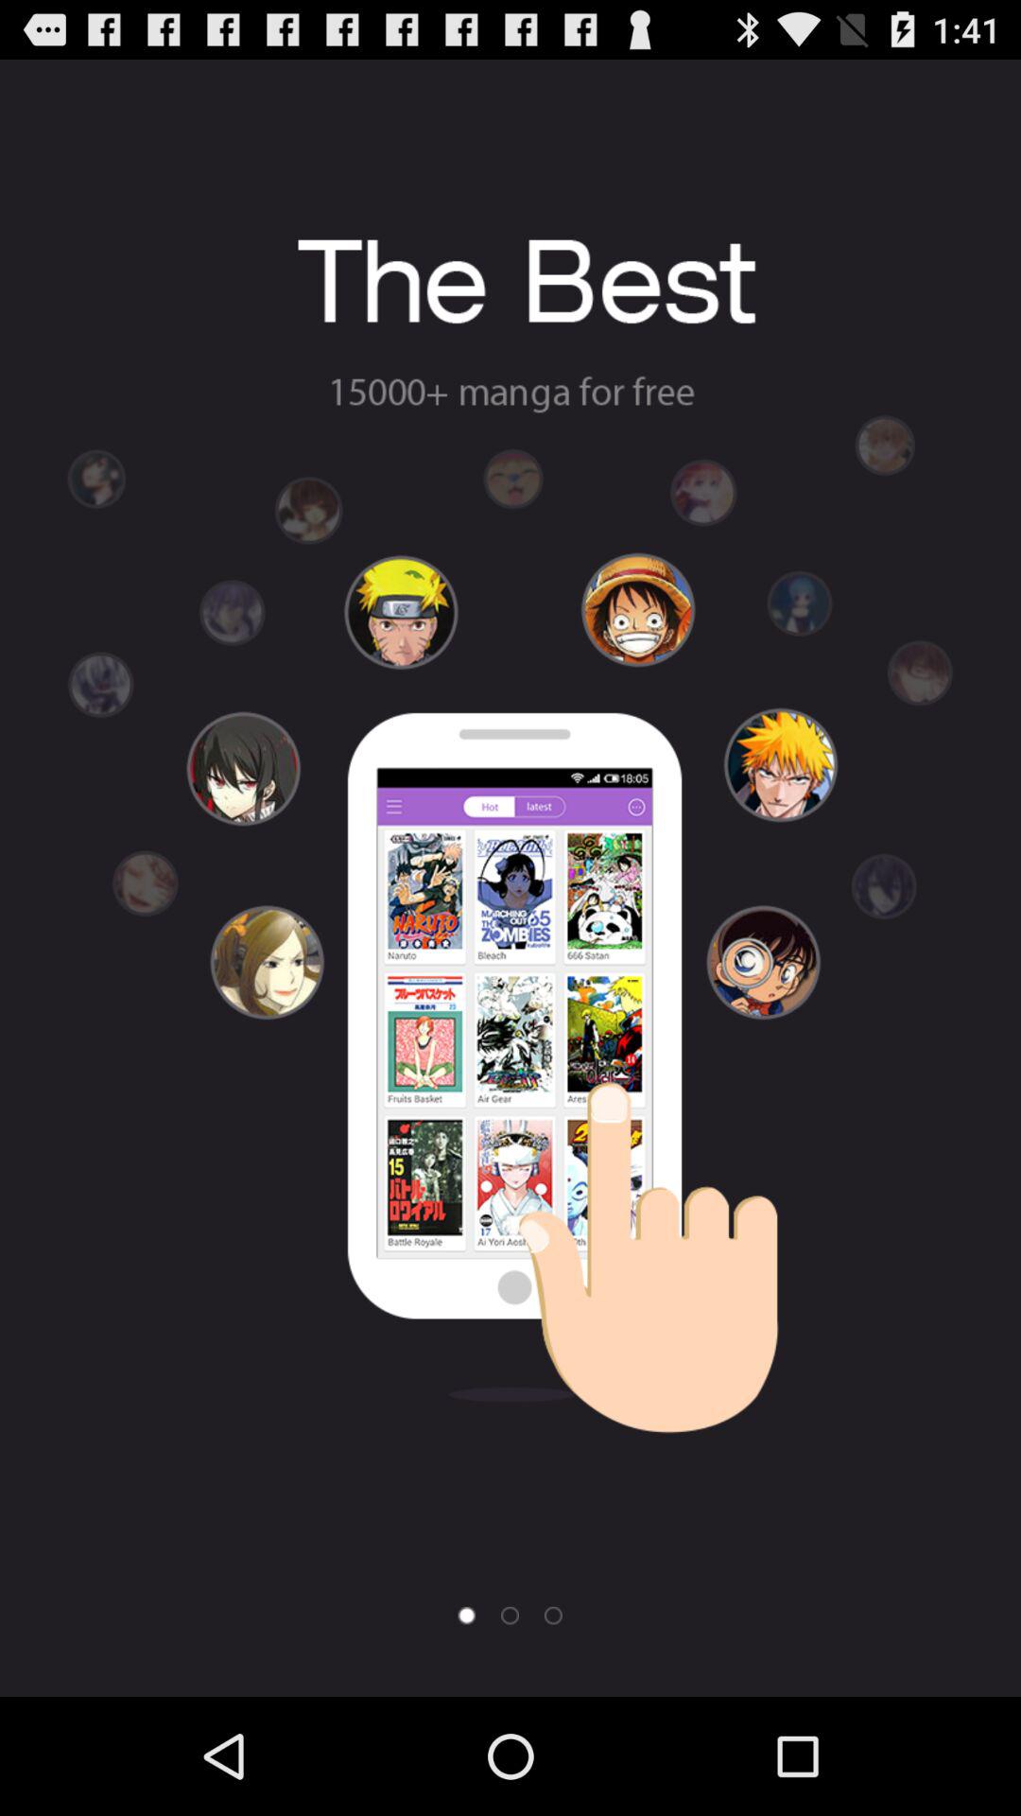  I want to click on next page, so click(510, 1615).